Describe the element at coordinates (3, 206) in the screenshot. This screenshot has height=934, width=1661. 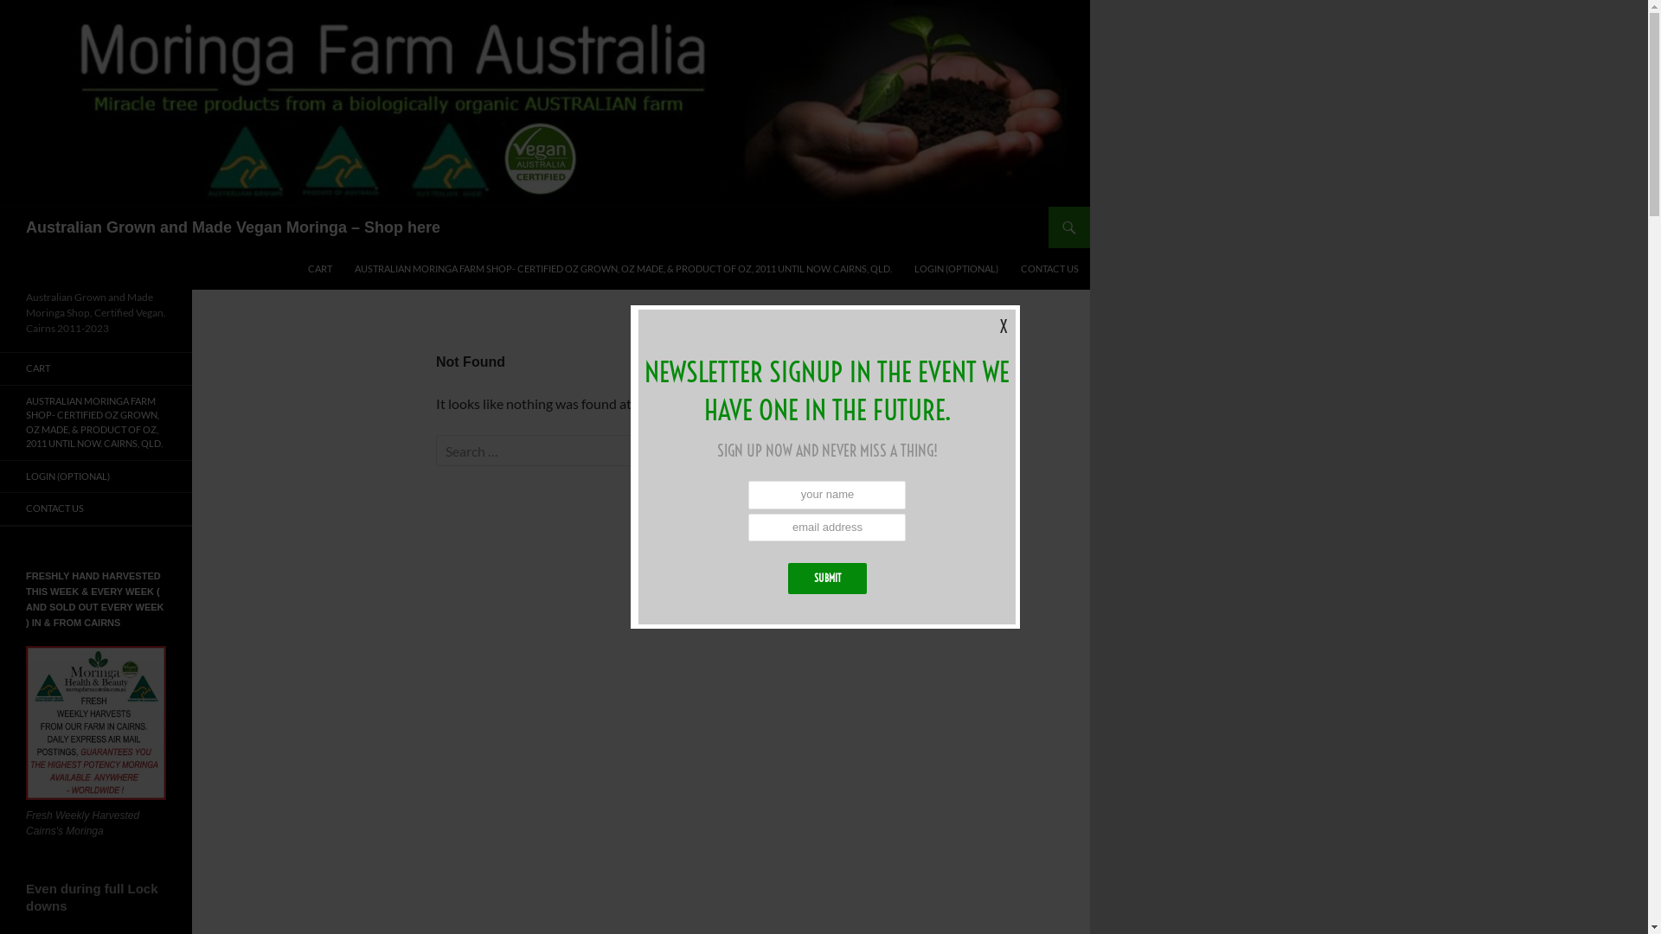
I see `Search` at that location.